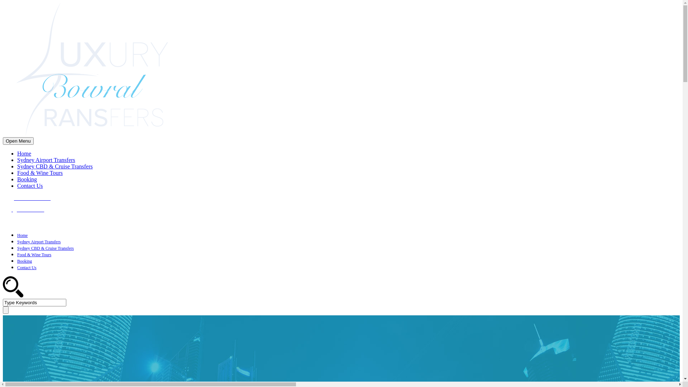  I want to click on Food & Wine Tours, so click(40, 173).